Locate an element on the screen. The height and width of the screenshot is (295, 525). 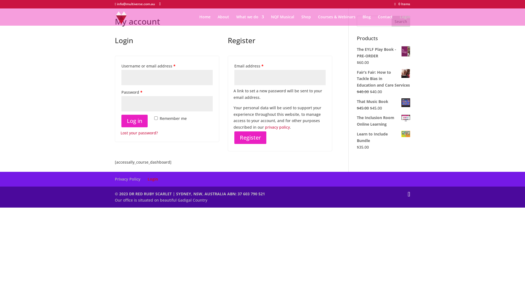
Login is located at coordinates (405, 20).